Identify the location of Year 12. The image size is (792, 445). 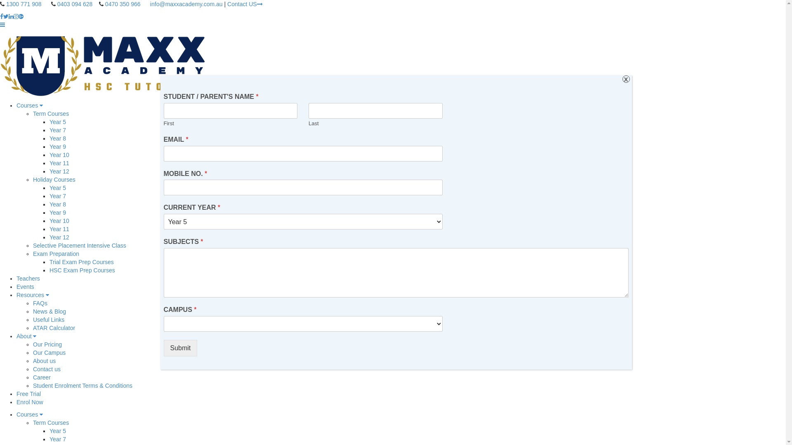
(59, 237).